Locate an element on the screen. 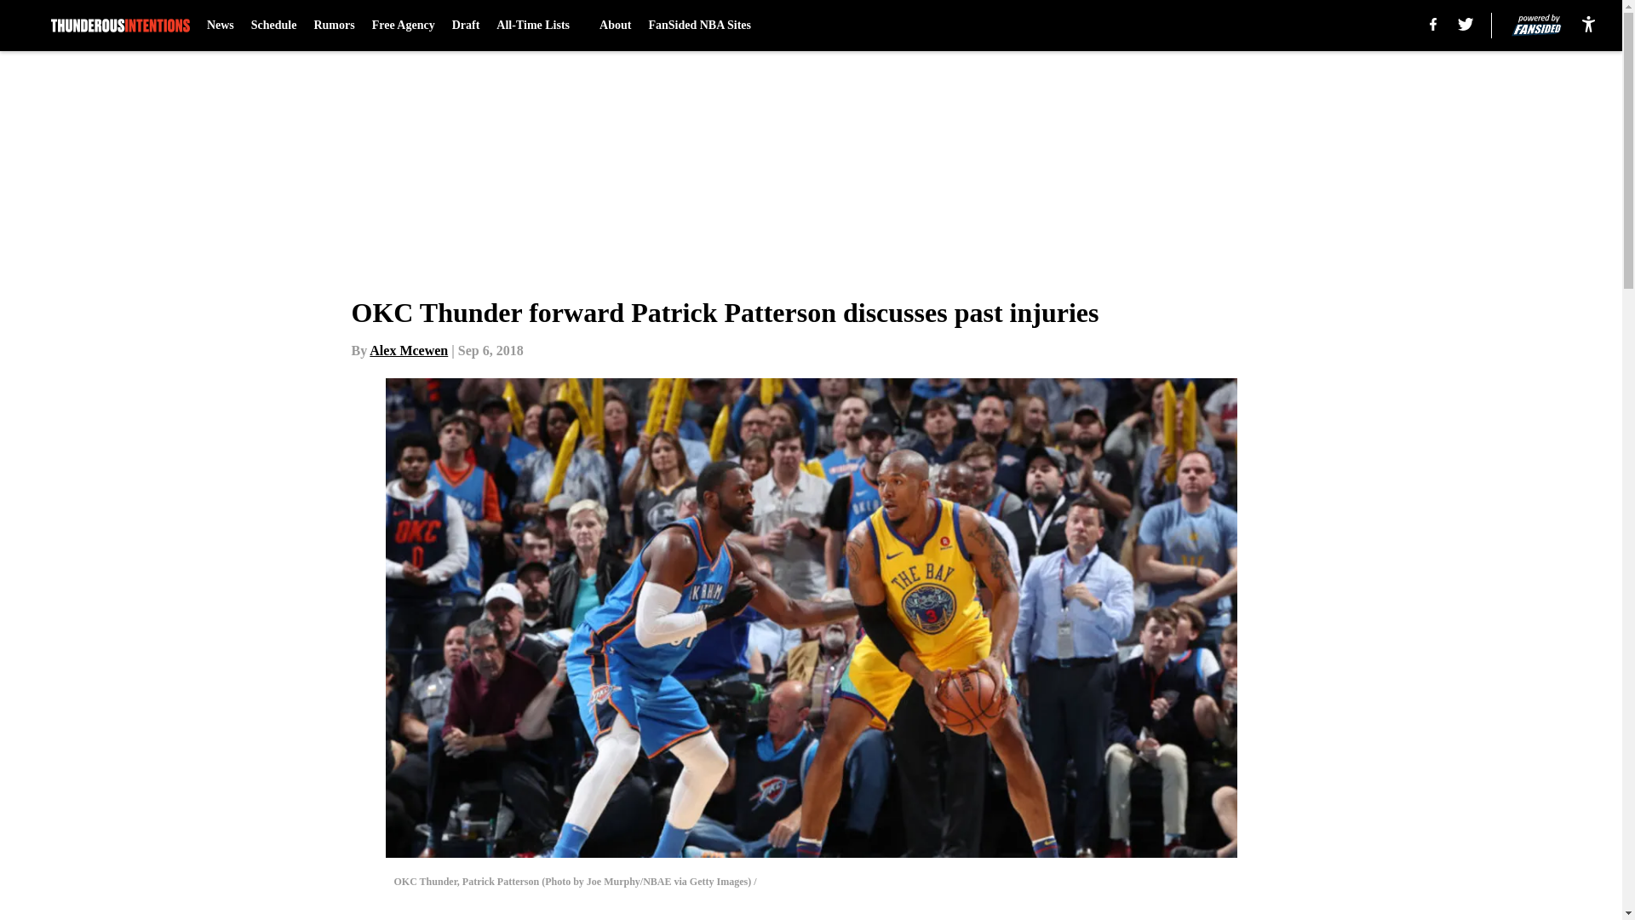 The width and height of the screenshot is (1635, 920). Alex Mcewen is located at coordinates (409, 350).